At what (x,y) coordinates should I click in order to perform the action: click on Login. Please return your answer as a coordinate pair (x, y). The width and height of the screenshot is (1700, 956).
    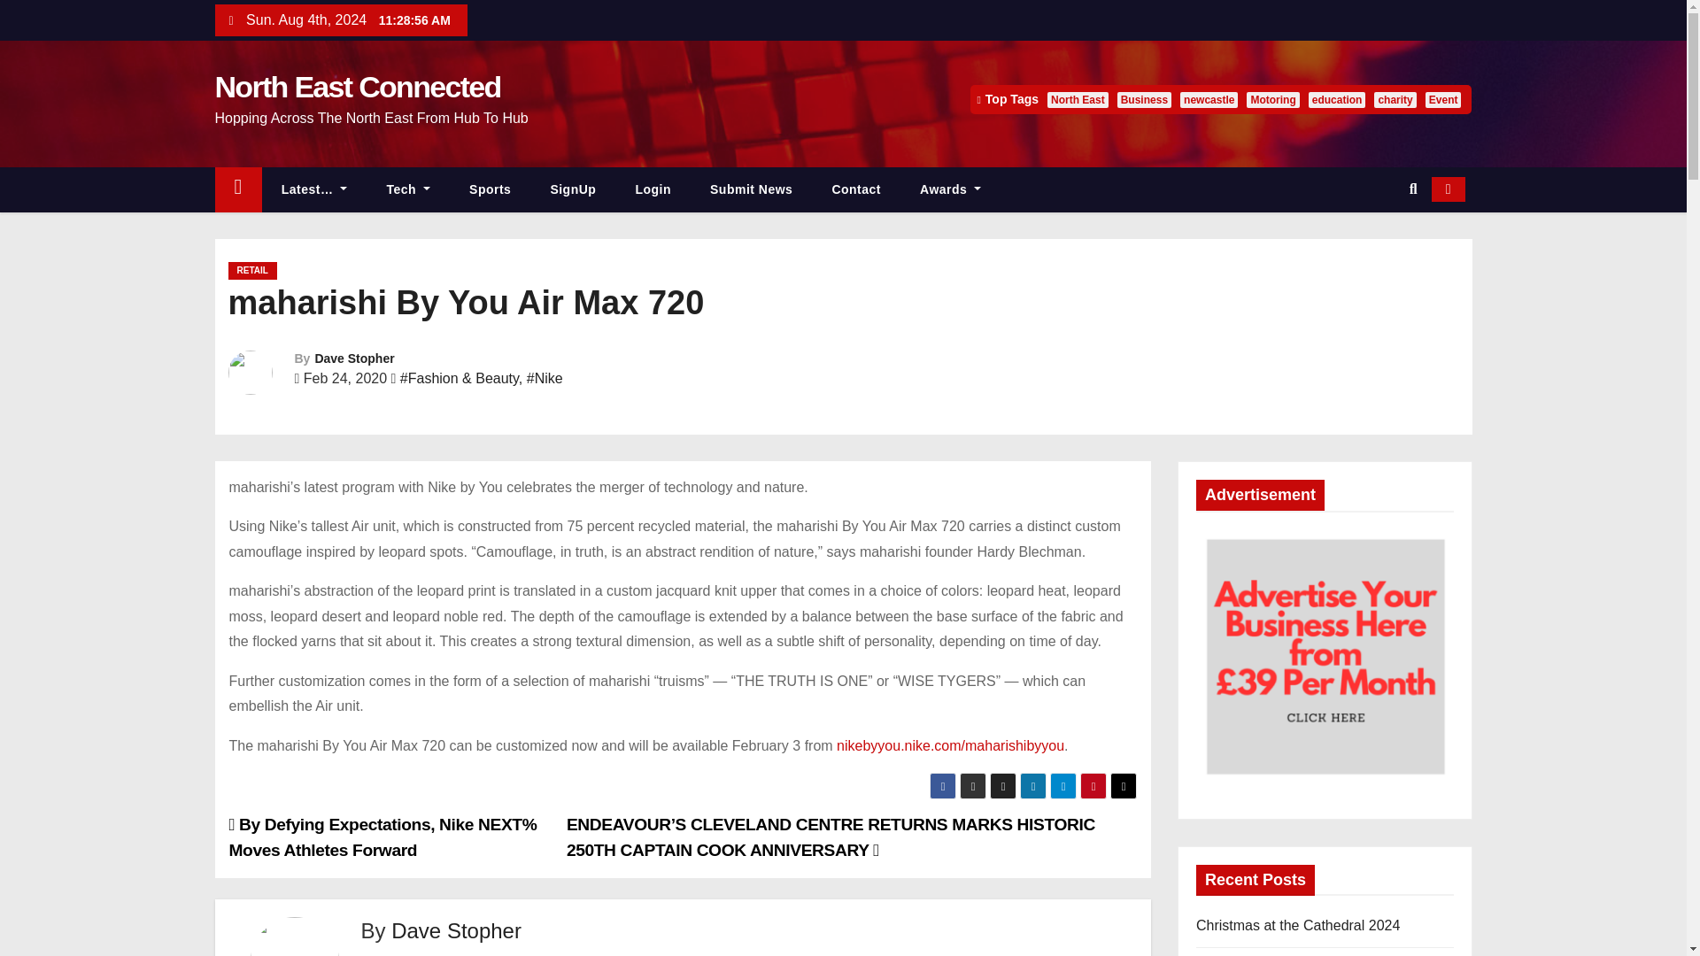
    Looking at the image, I should click on (653, 189).